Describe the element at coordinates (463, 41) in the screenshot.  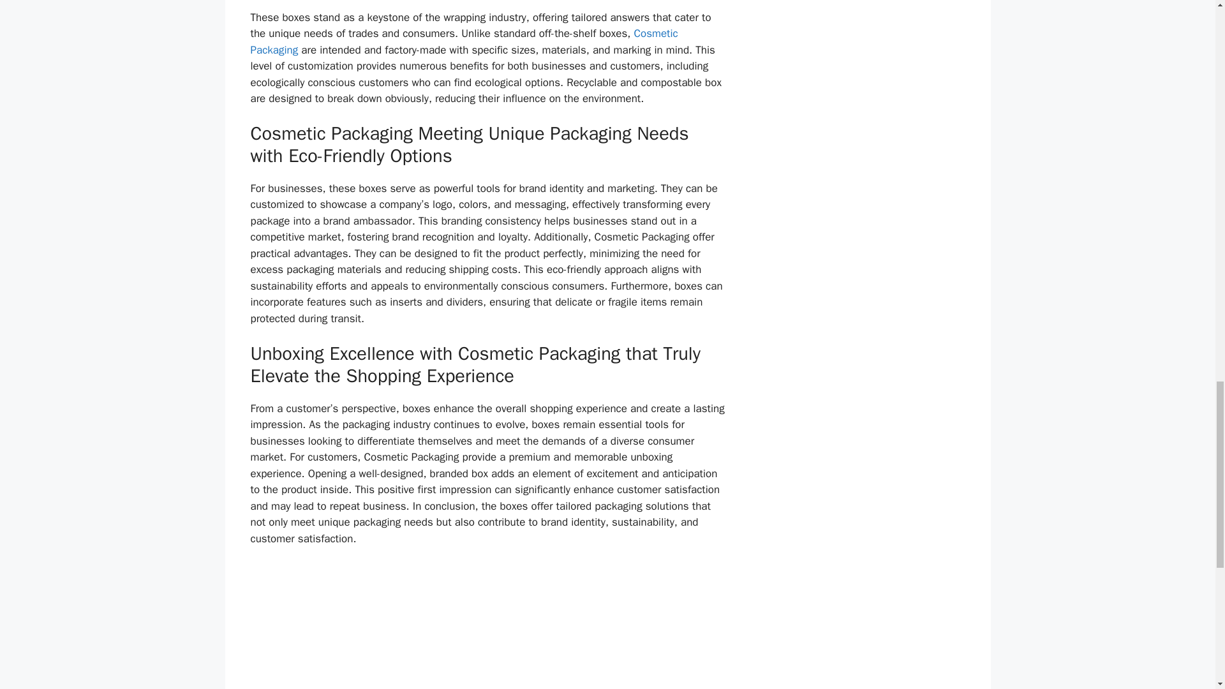
I see `Cosmetic Packaging` at that location.